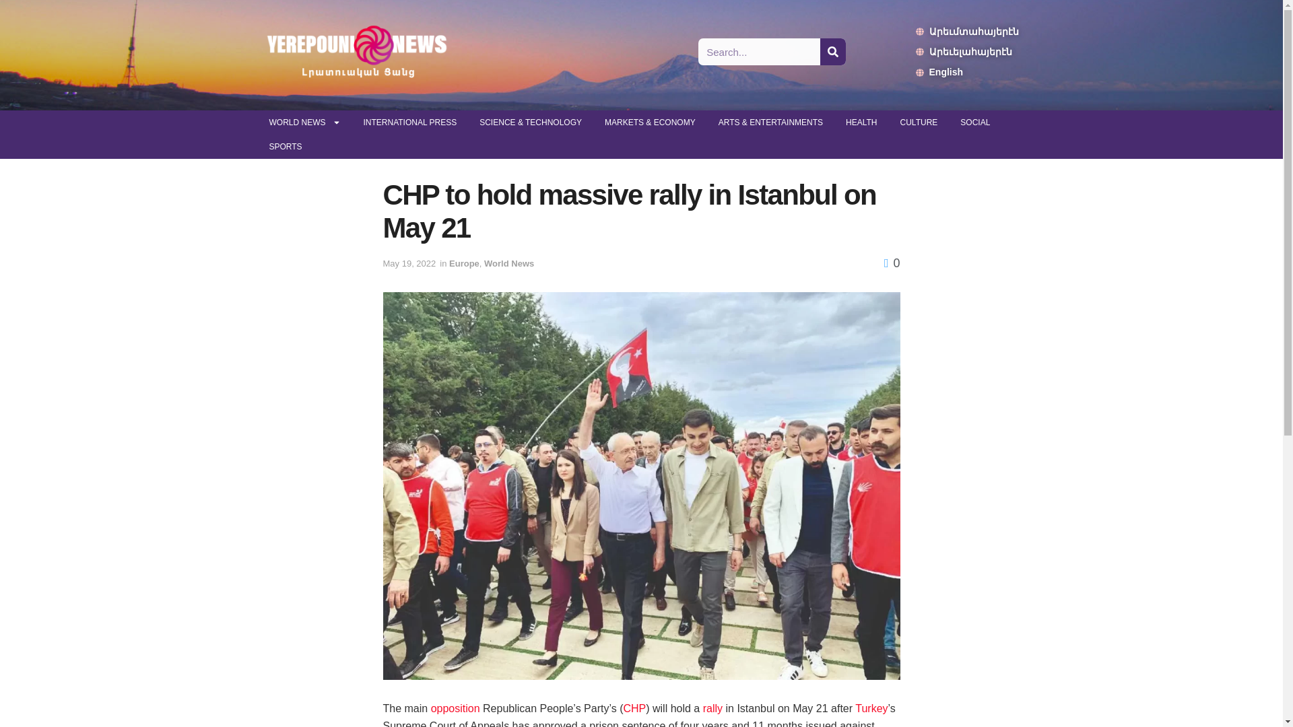  Describe the element at coordinates (508, 263) in the screenshot. I see `World News` at that location.